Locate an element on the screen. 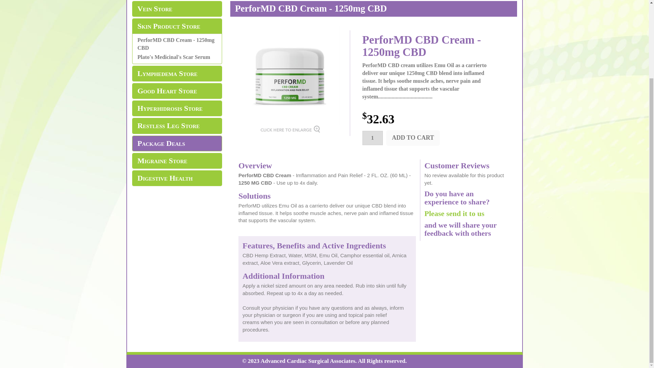  Lymphedema Store is located at coordinates (177, 74).